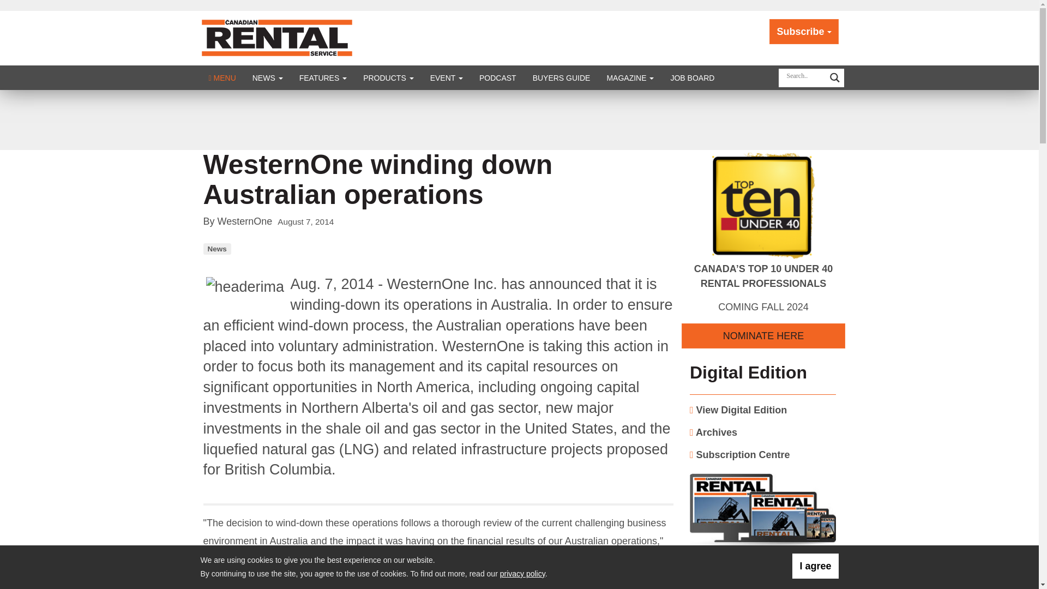 This screenshot has width=1047, height=589. Describe the element at coordinates (388, 77) in the screenshot. I see `PRODUCTS` at that location.